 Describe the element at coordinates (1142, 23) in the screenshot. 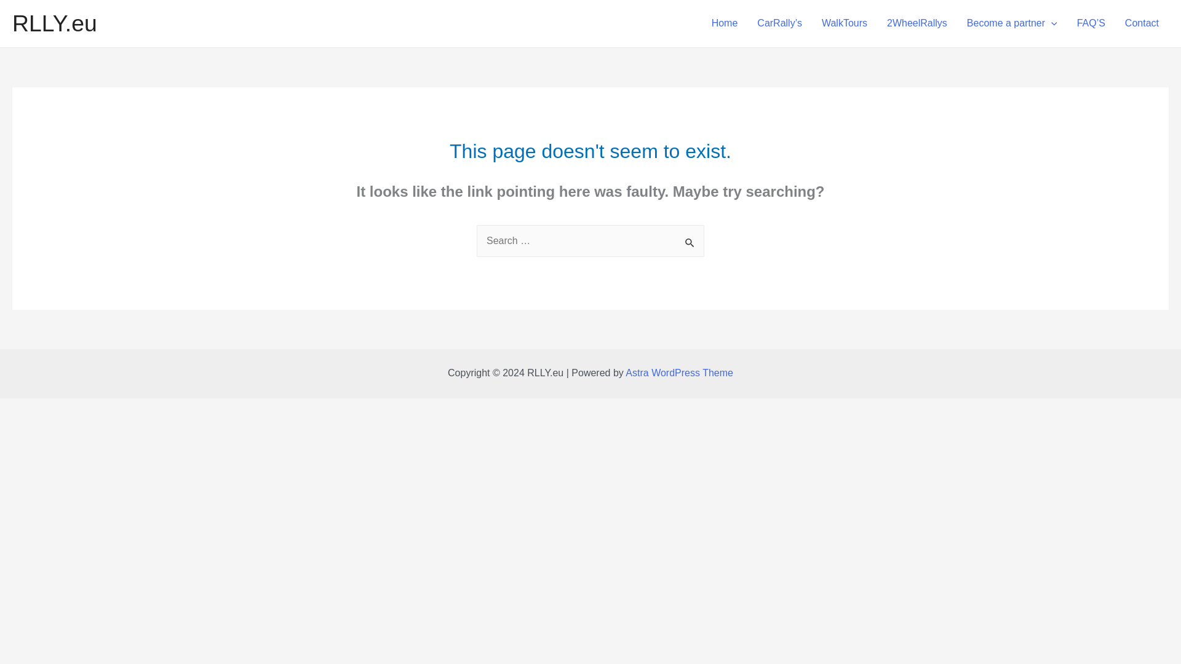

I see `Contact` at that location.